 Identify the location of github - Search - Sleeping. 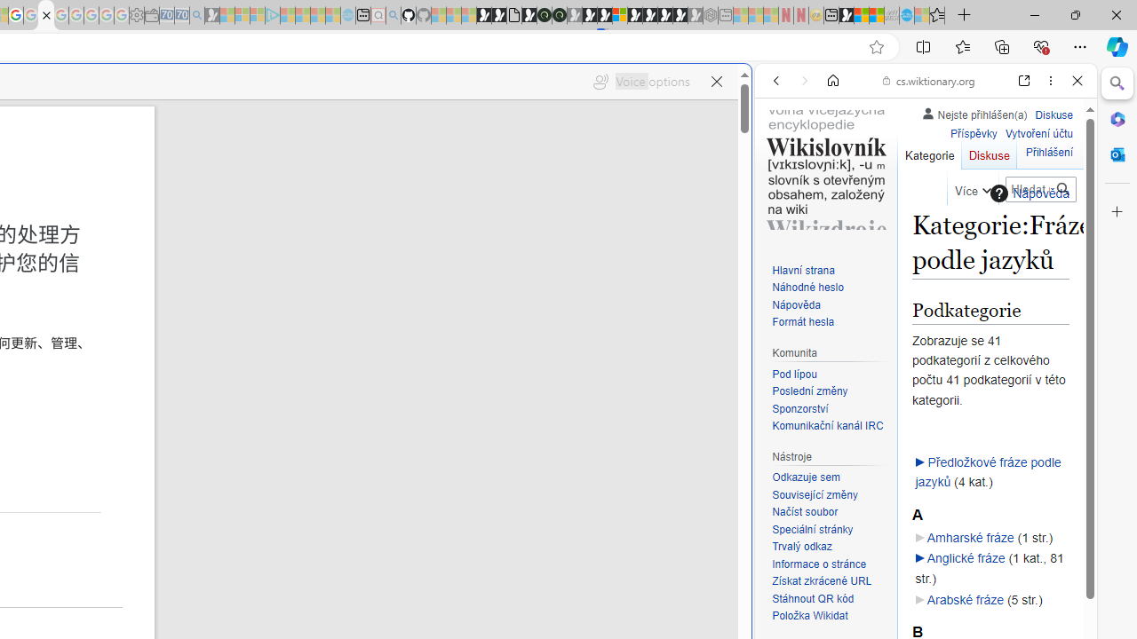
(393, 16).